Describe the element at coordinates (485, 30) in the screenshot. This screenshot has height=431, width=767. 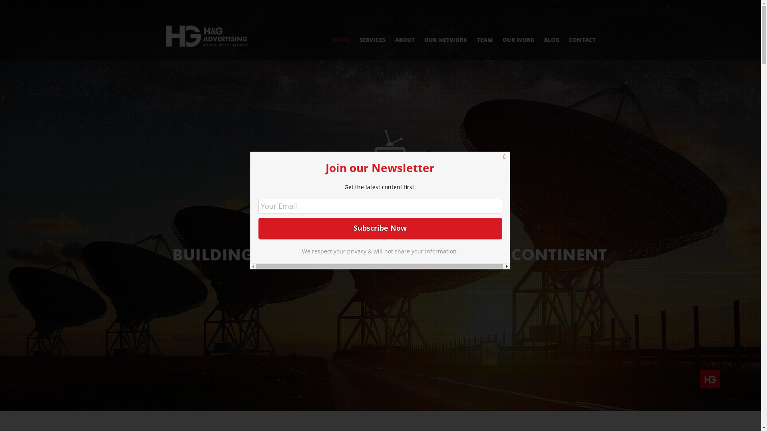
I see `TEAM` at that location.